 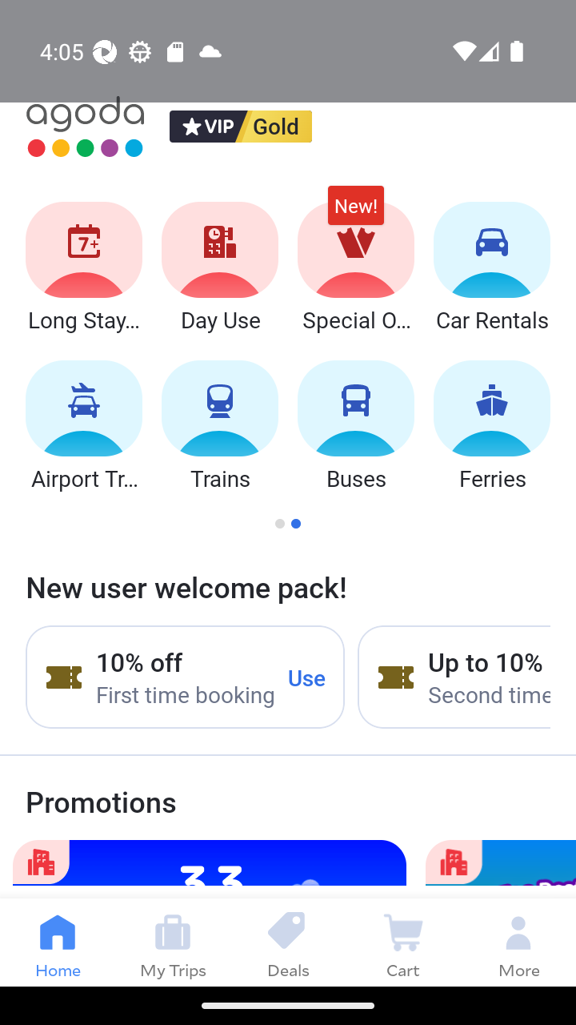 What do you see at coordinates (403, 942) in the screenshot?
I see `Cart` at bounding box center [403, 942].